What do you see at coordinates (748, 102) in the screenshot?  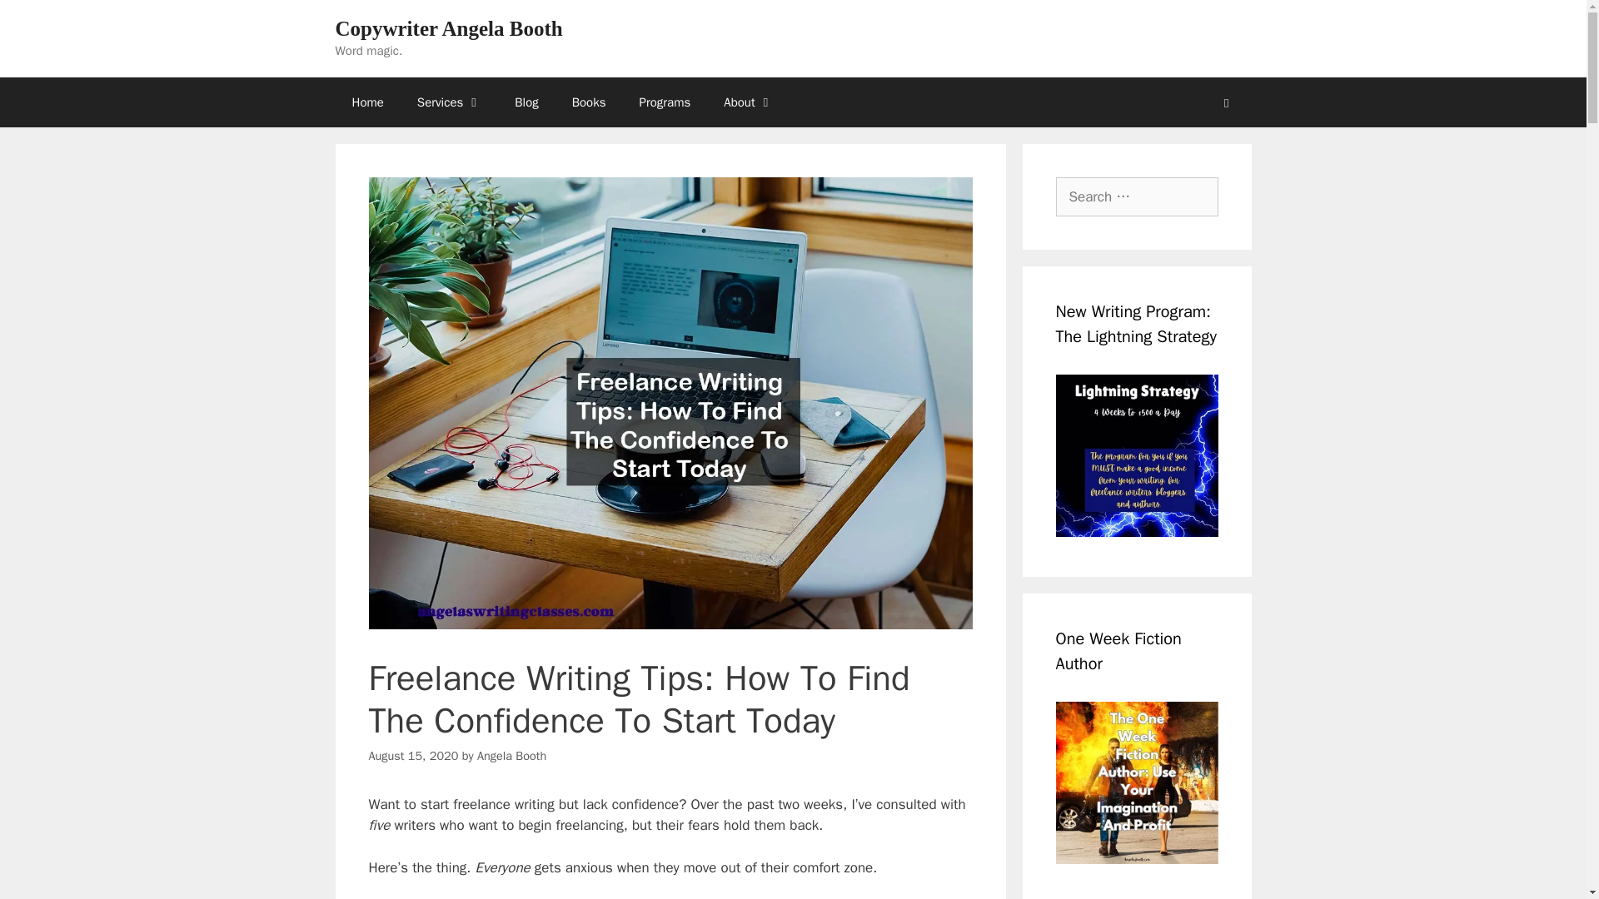 I see `About` at bounding box center [748, 102].